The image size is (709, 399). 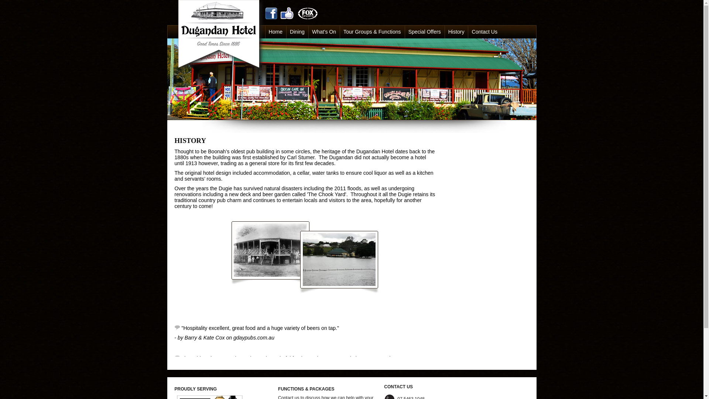 I want to click on Home, so click(x=276, y=32).